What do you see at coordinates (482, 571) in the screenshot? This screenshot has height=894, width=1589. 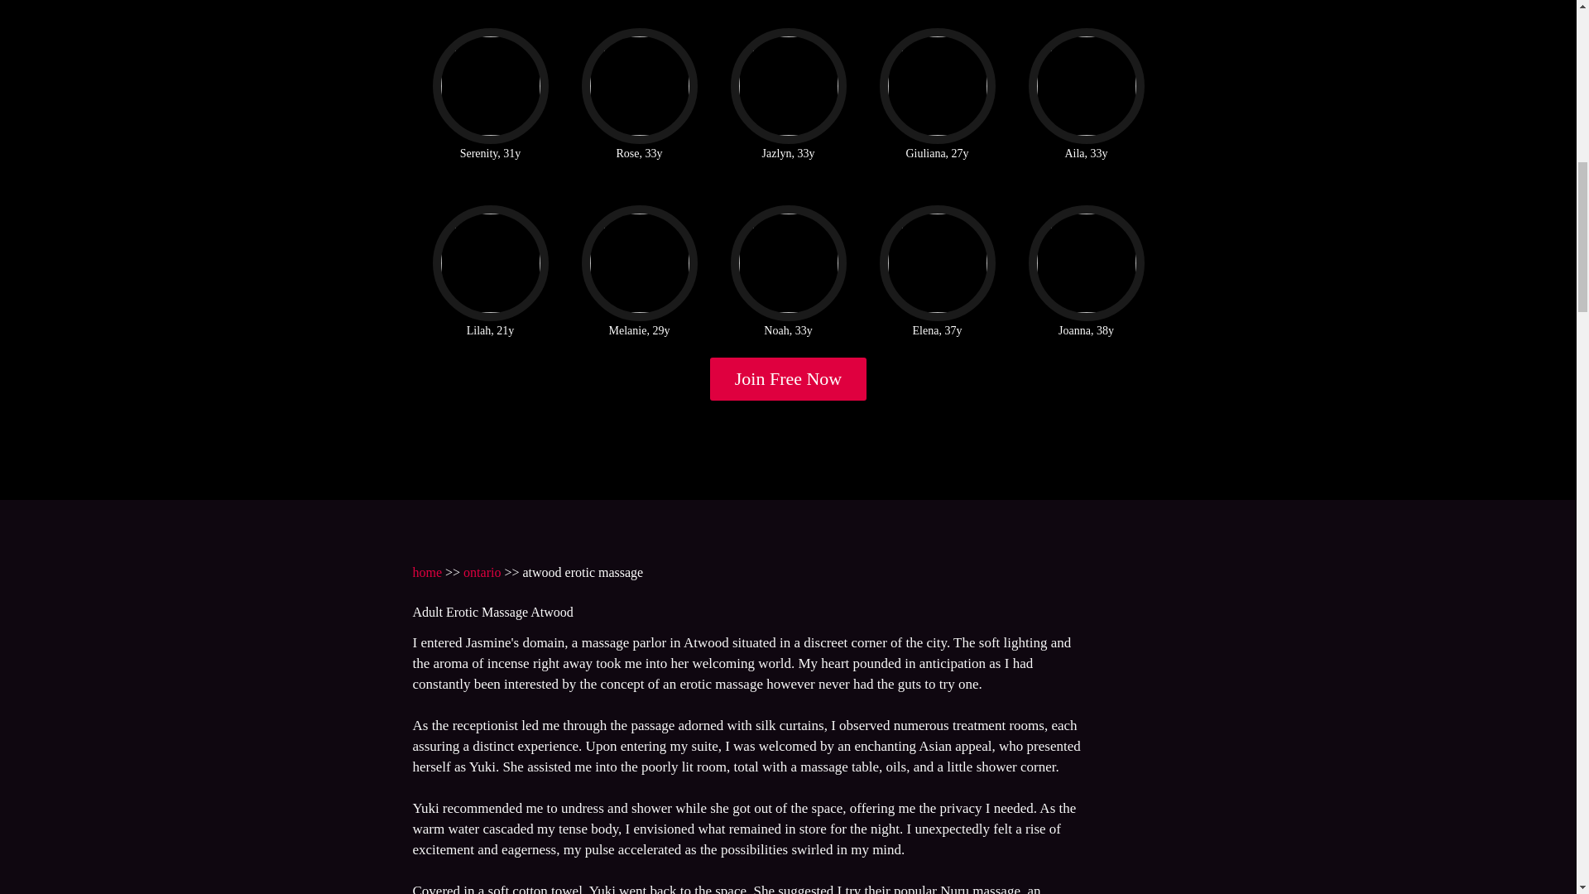 I see `ontario` at bounding box center [482, 571].